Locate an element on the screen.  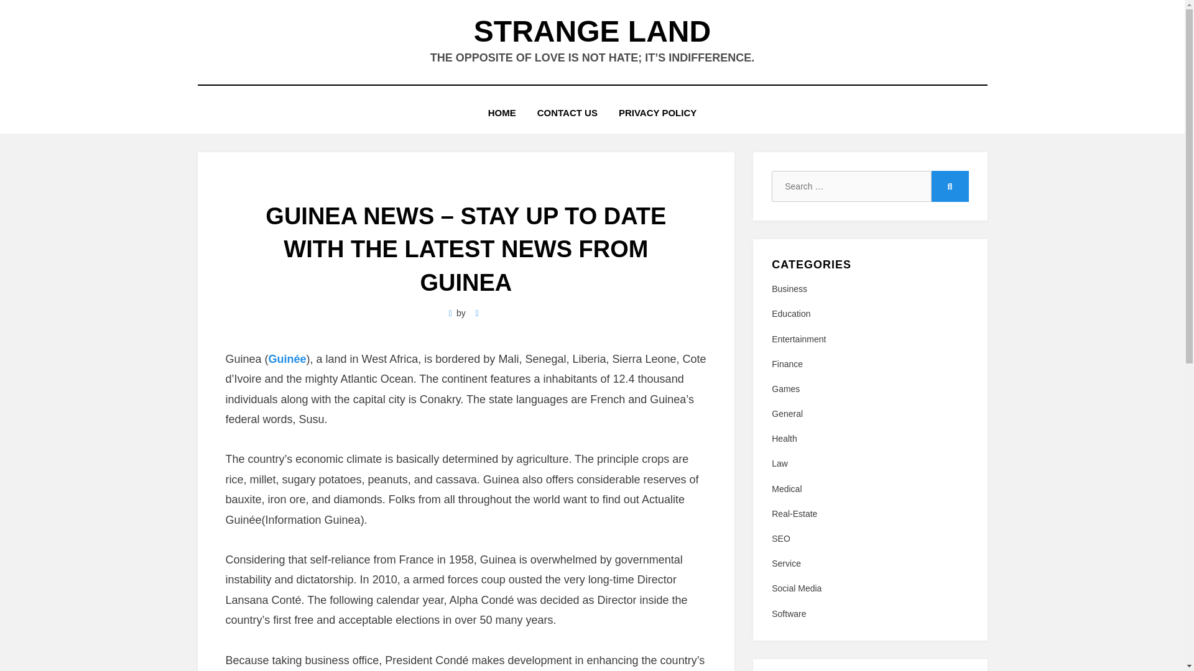
Service is located at coordinates (869, 564).